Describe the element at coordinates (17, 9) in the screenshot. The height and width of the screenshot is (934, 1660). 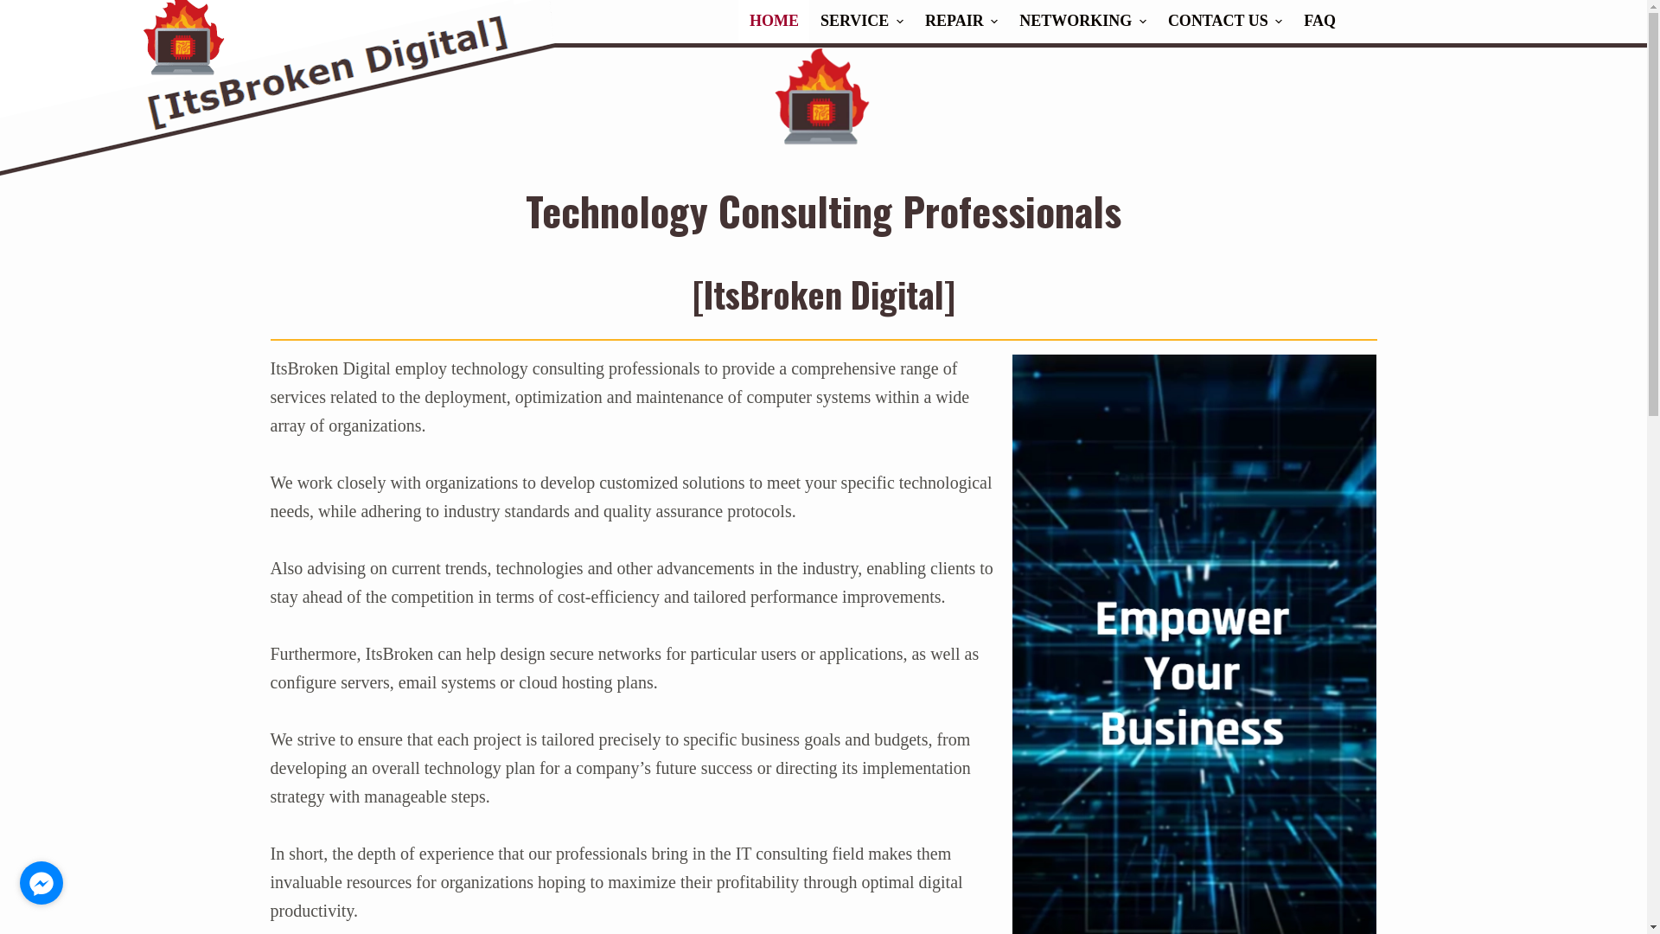
I see `Skip to content` at that location.